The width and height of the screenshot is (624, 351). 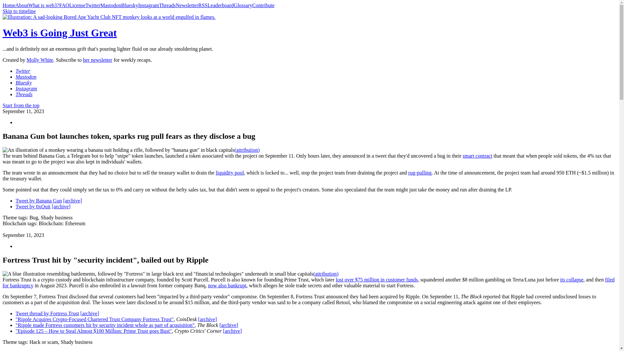 What do you see at coordinates (26, 77) in the screenshot?
I see `Mastodon` at bounding box center [26, 77].